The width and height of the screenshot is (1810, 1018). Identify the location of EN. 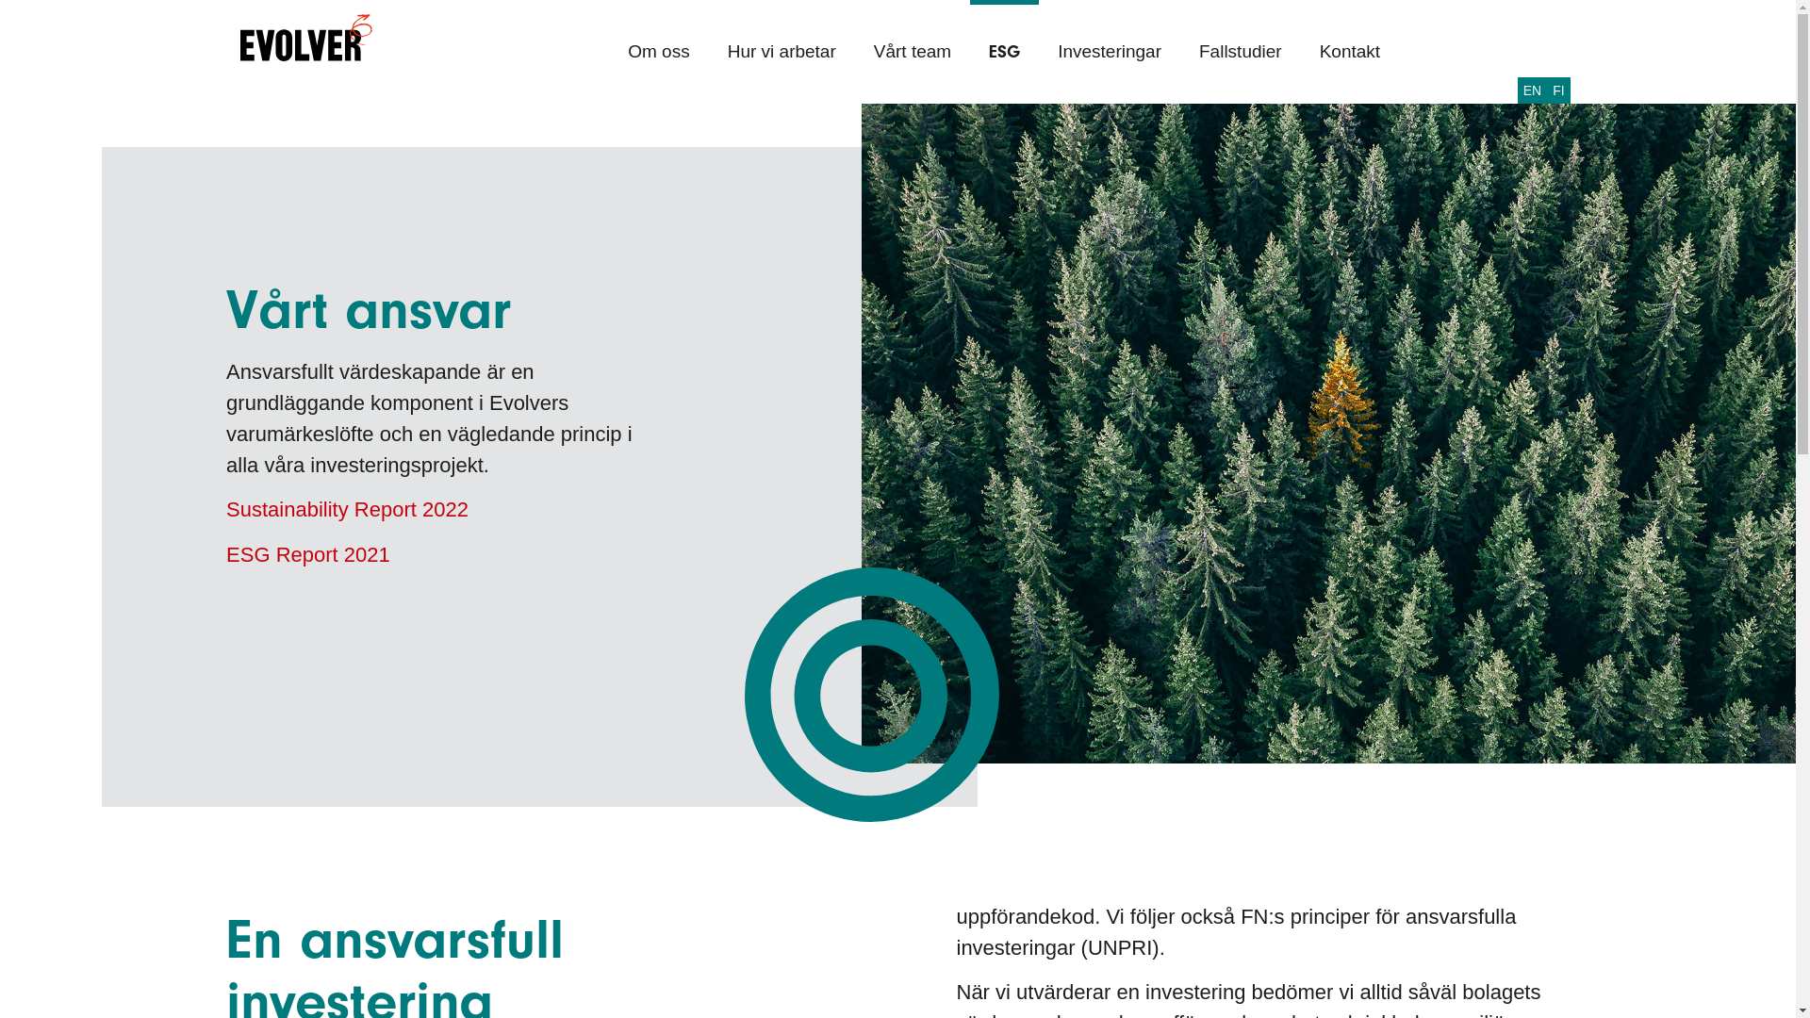
(1533, 90).